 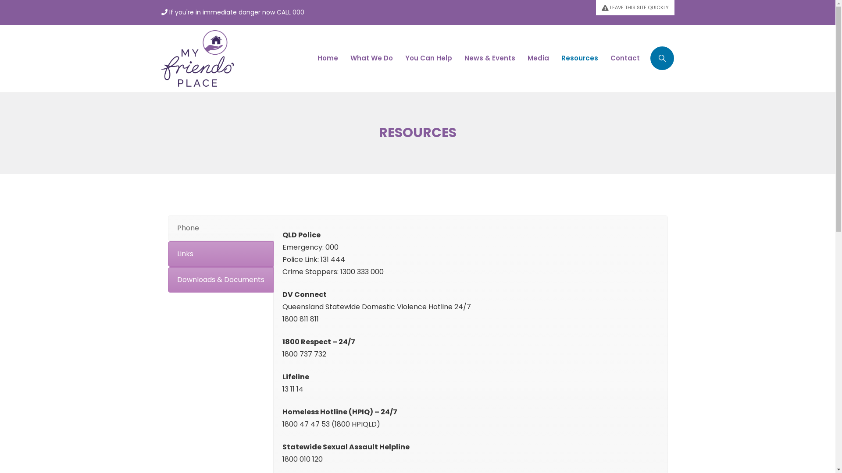 I want to click on Home, so click(x=328, y=59).